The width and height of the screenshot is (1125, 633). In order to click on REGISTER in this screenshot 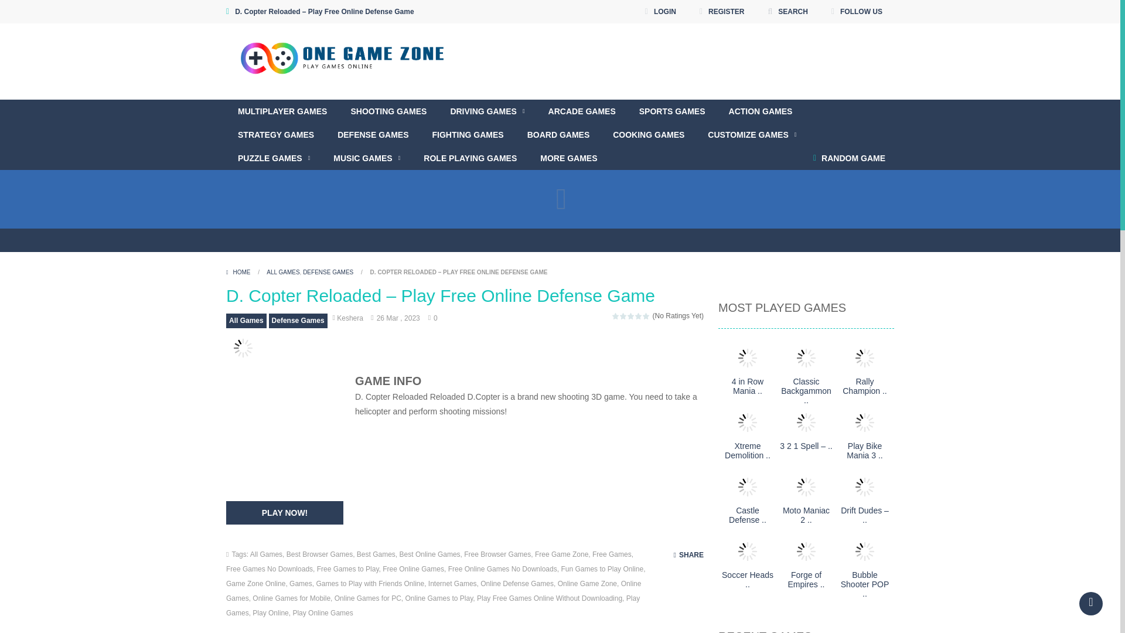, I will do `click(721, 12)`.